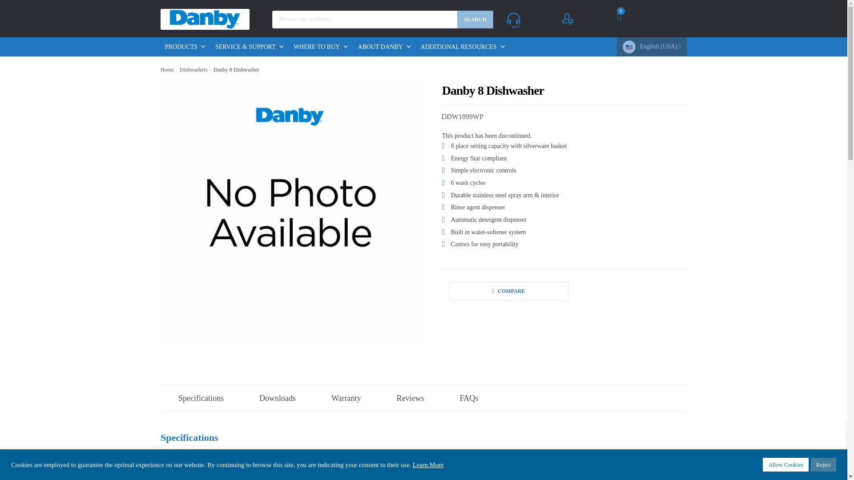  What do you see at coordinates (585, 19) in the screenshot?
I see `My Account` at bounding box center [585, 19].